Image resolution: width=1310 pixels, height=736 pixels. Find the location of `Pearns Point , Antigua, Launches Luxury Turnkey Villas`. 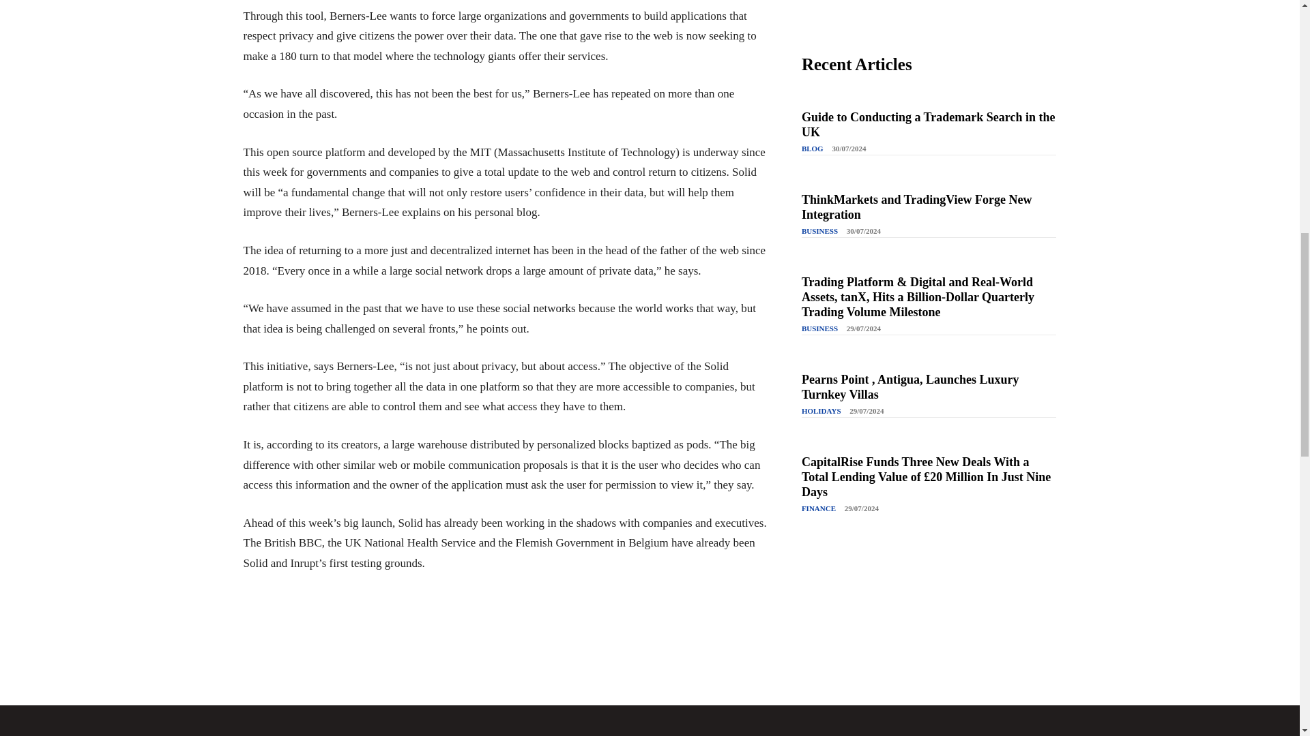

Pearns Point , Antigua, Launches Luxury Turnkey Villas is located at coordinates (910, 386).